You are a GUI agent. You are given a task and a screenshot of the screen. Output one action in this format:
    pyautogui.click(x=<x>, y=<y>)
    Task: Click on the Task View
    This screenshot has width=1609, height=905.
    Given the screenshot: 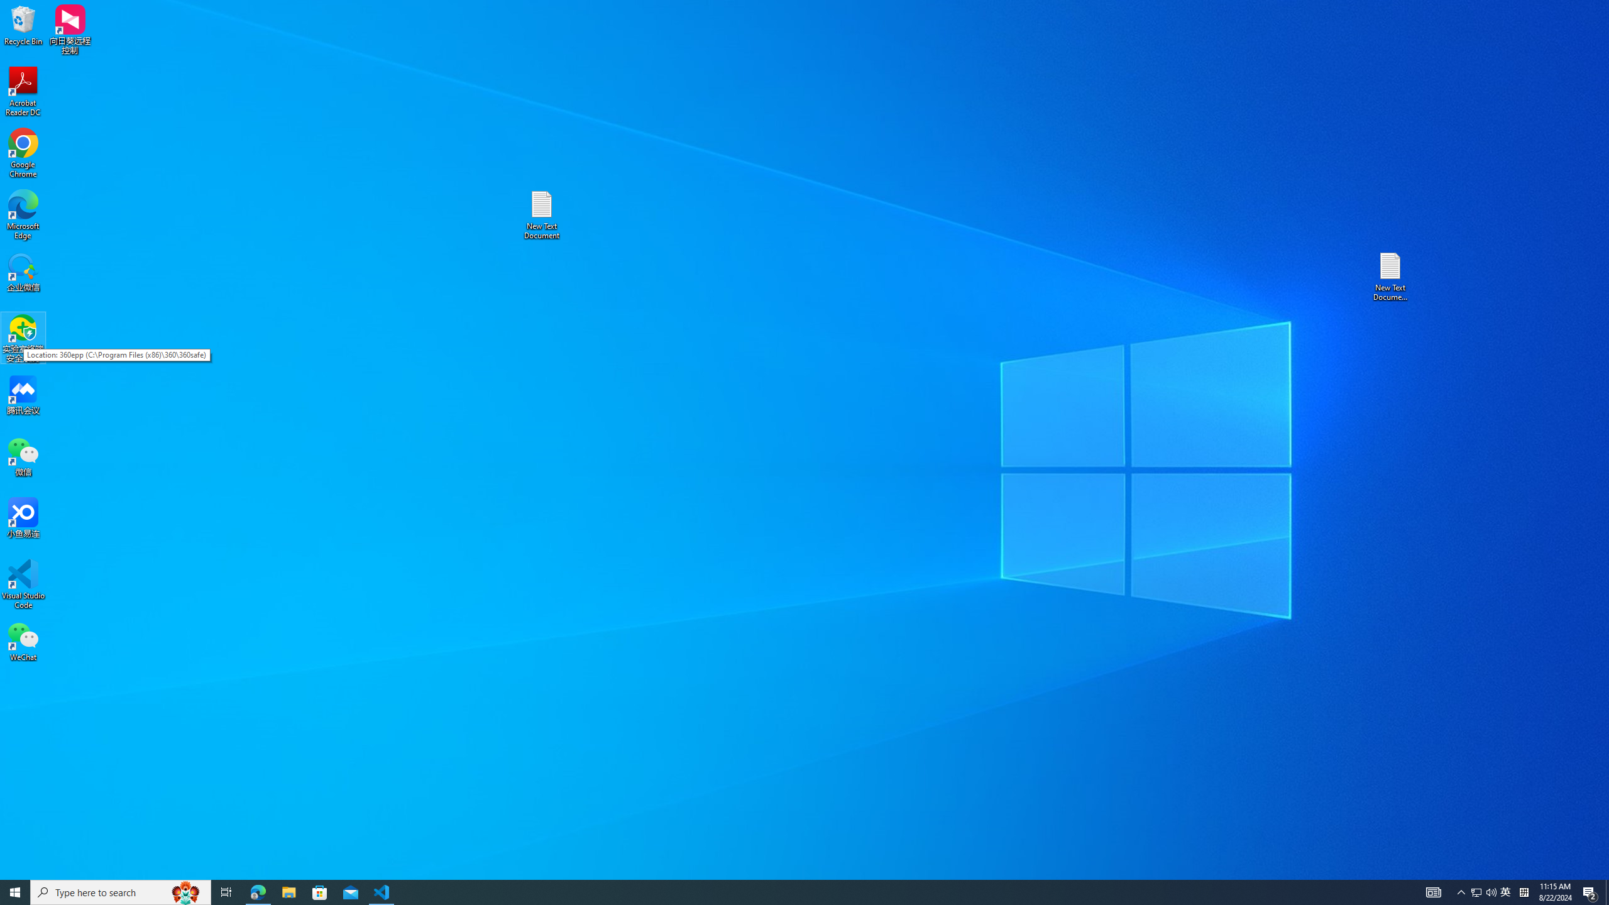 What is the action you would take?
    pyautogui.click(x=226, y=892)
    